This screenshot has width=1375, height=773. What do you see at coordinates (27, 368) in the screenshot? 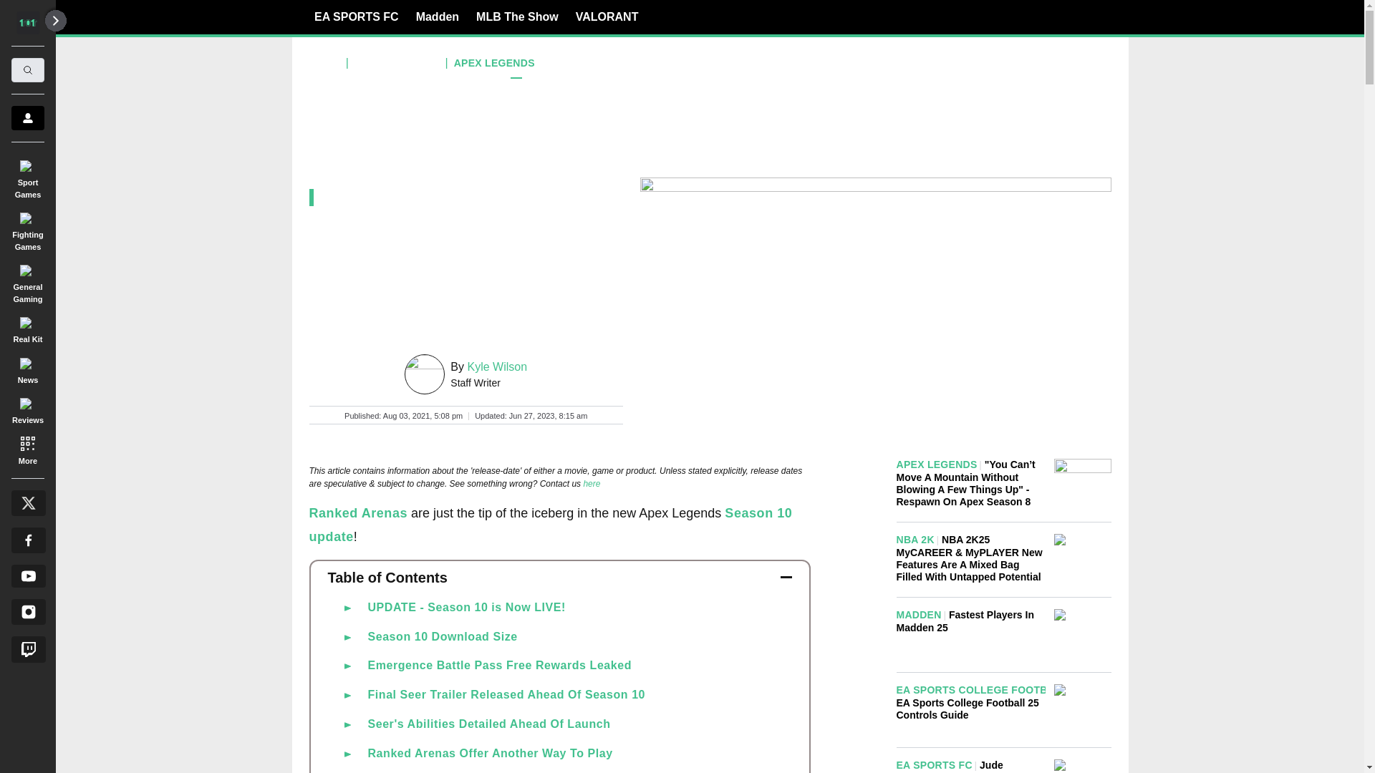
I see `News` at bounding box center [27, 368].